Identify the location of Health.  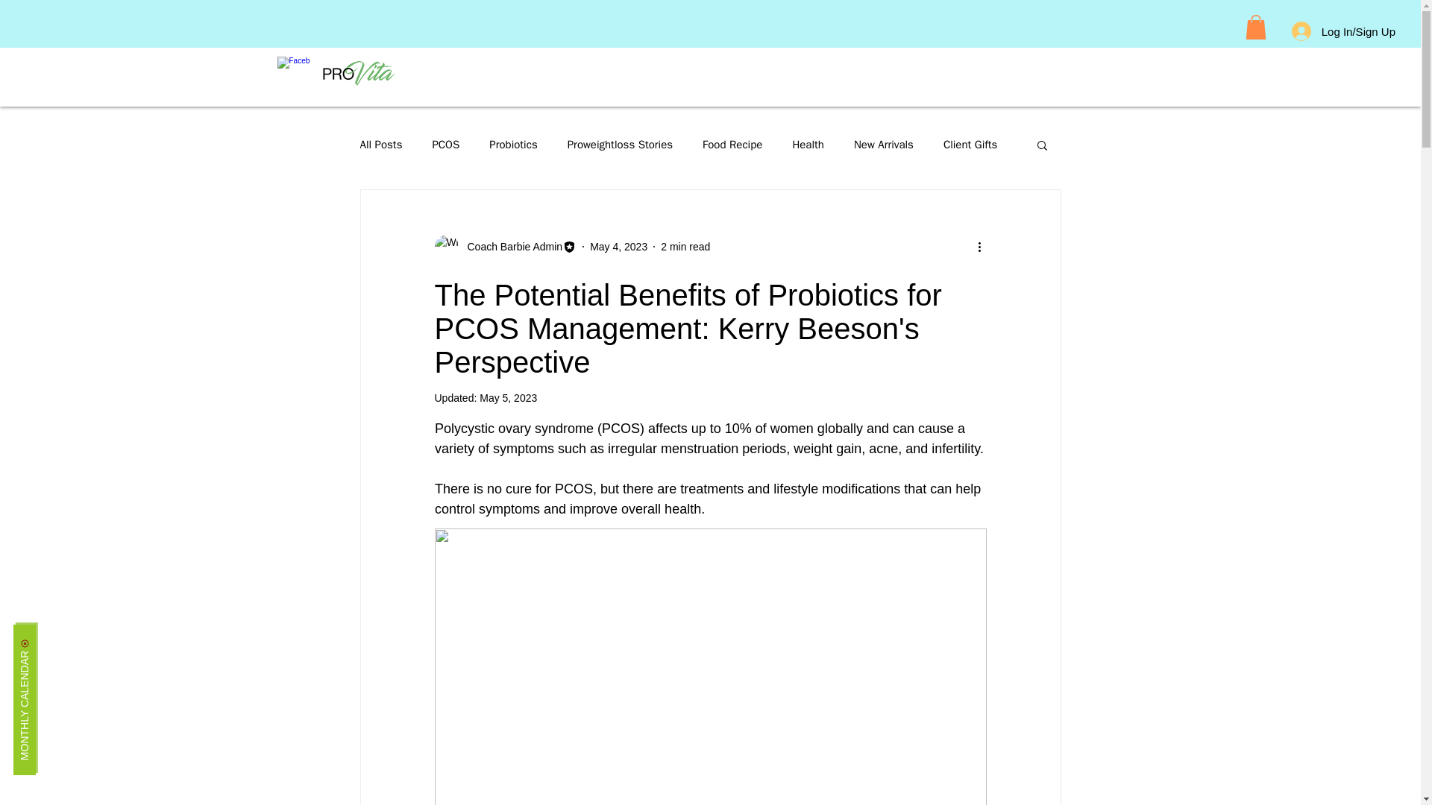
(808, 144).